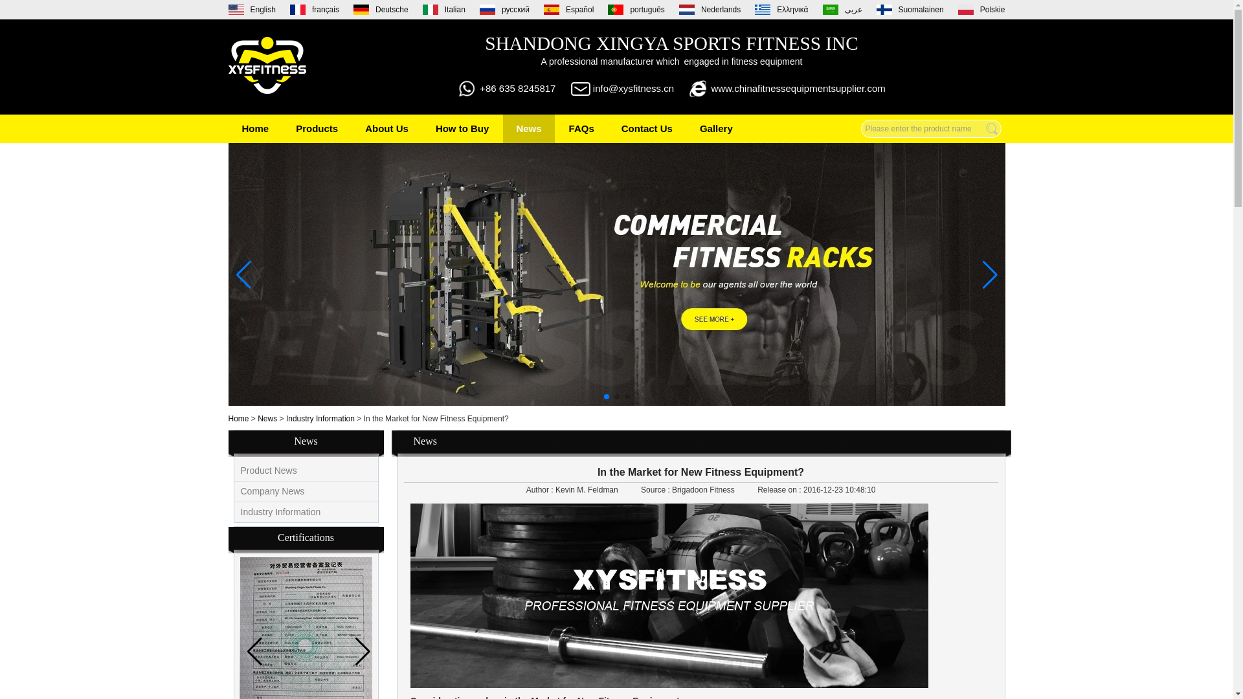 Image resolution: width=1243 pixels, height=699 pixels. Describe the element at coordinates (281, 512) in the screenshot. I see `China Industry Information manufacturer` at that location.